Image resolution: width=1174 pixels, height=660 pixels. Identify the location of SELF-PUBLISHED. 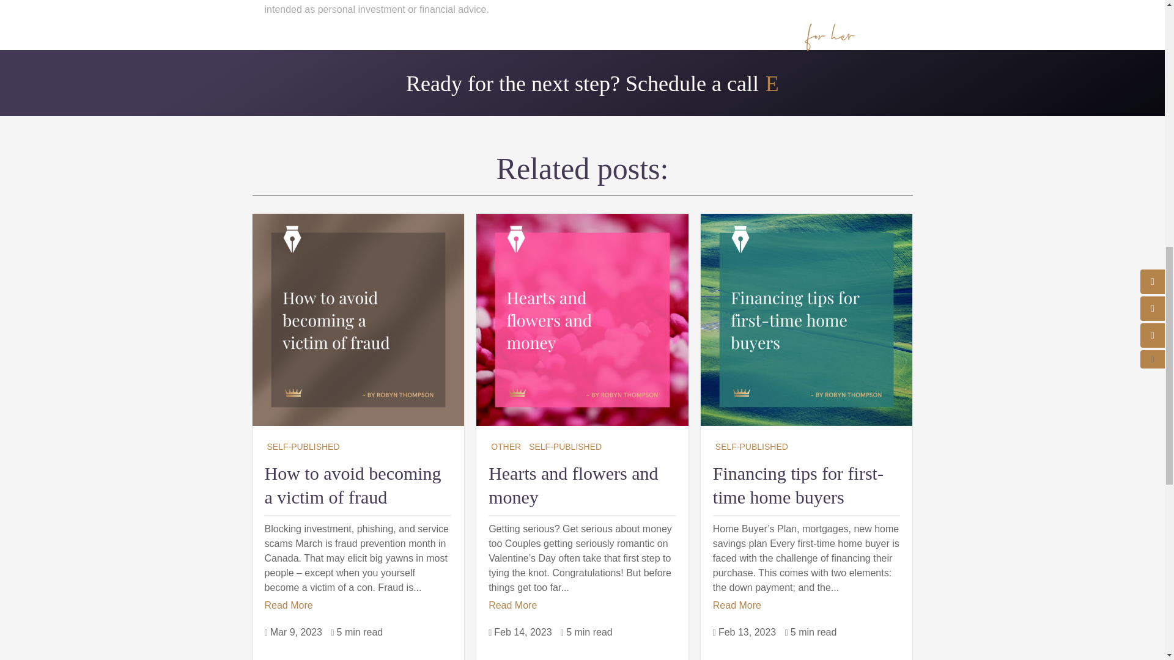
(751, 447).